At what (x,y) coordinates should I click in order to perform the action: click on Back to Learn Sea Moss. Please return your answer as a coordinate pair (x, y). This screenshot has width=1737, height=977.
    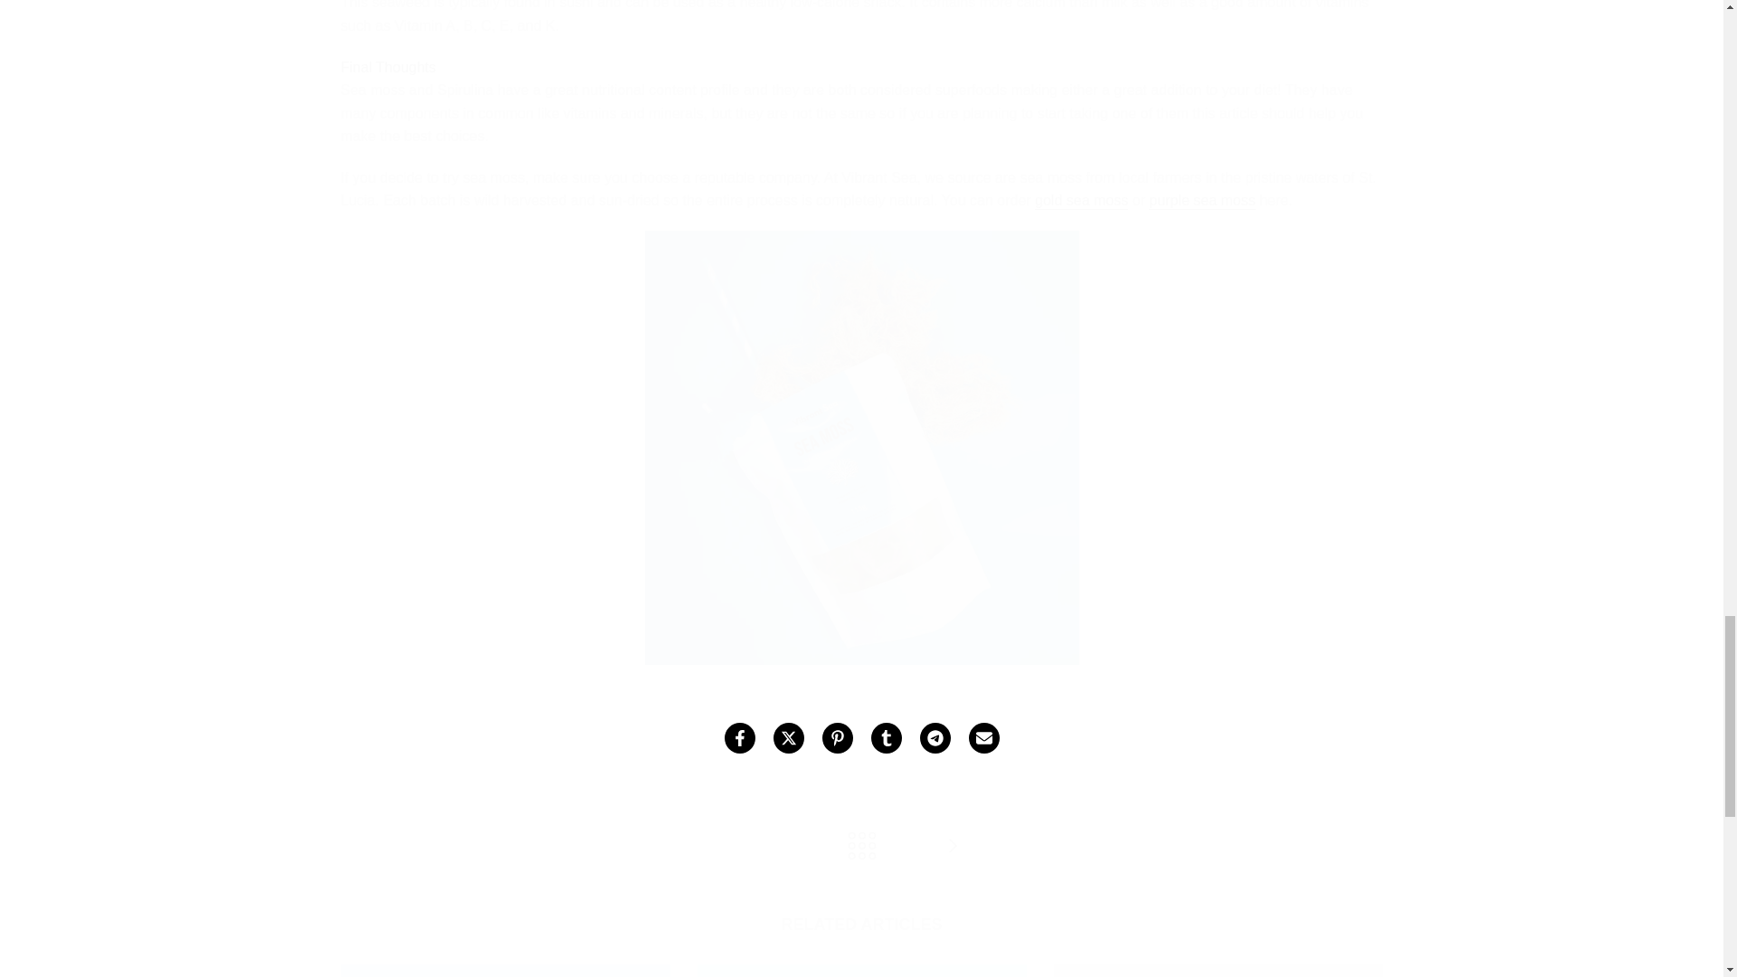
    Looking at the image, I should click on (861, 847).